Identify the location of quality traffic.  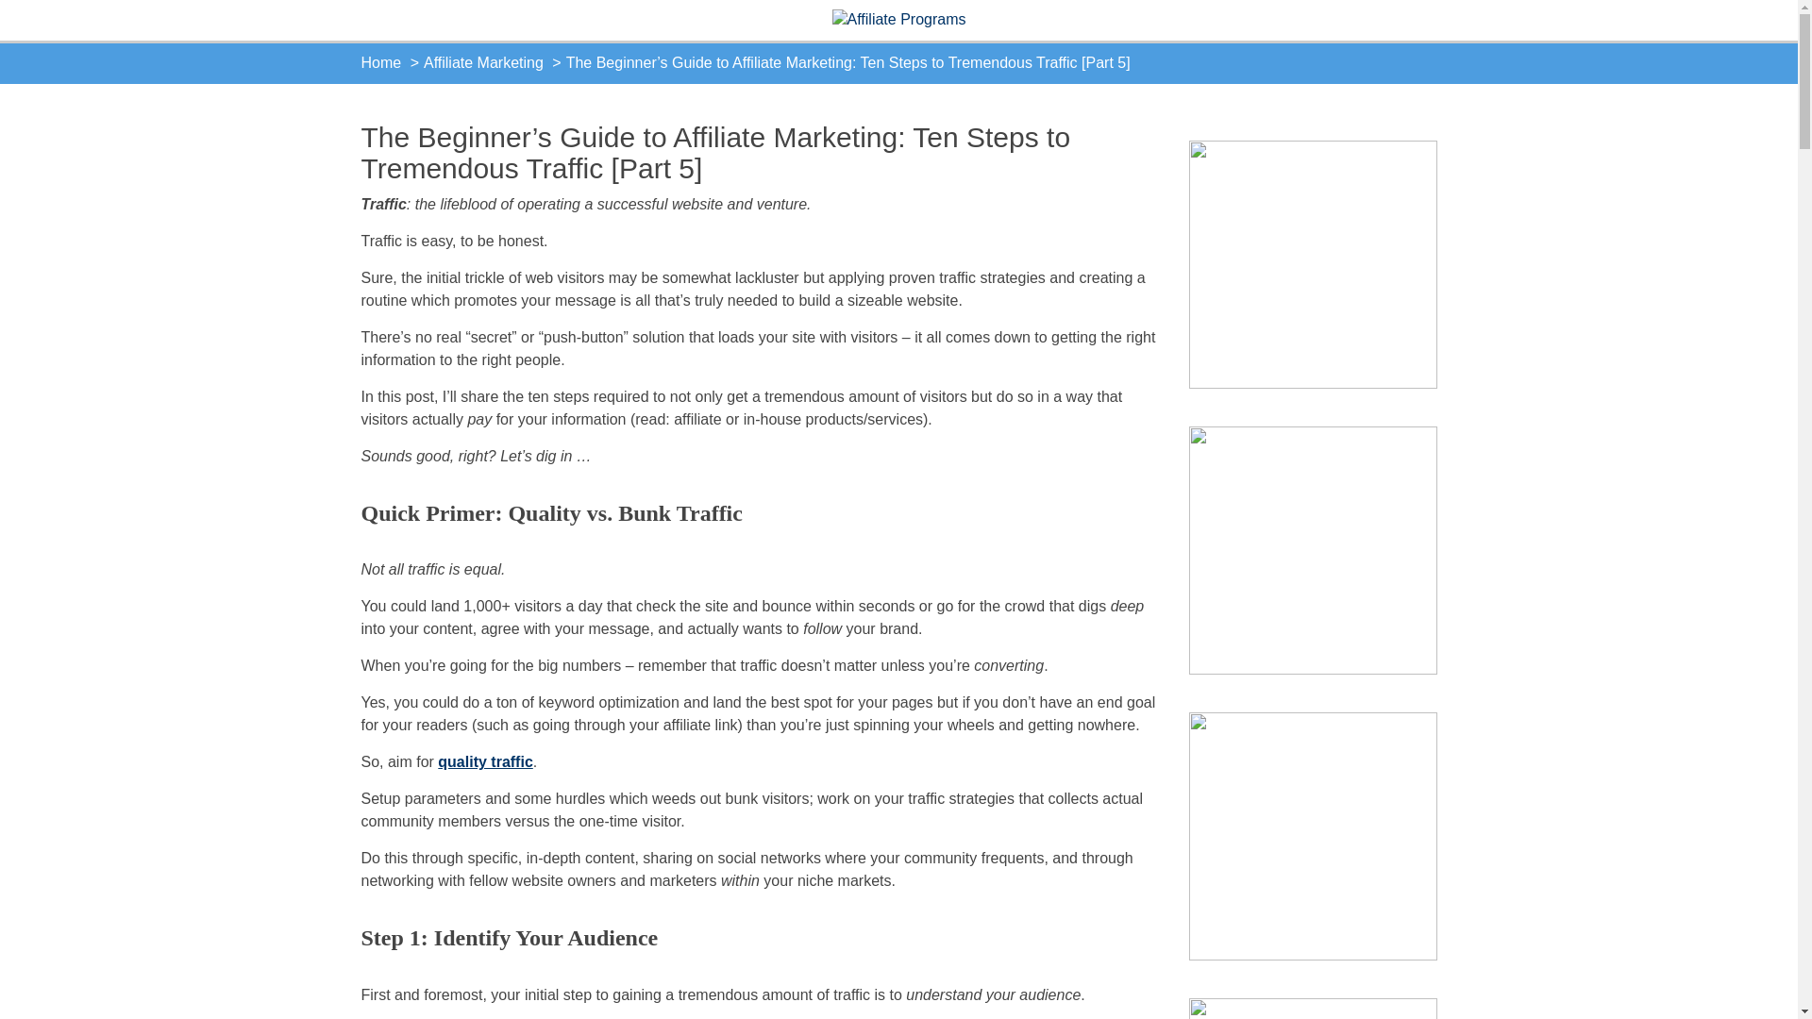
(485, 762).